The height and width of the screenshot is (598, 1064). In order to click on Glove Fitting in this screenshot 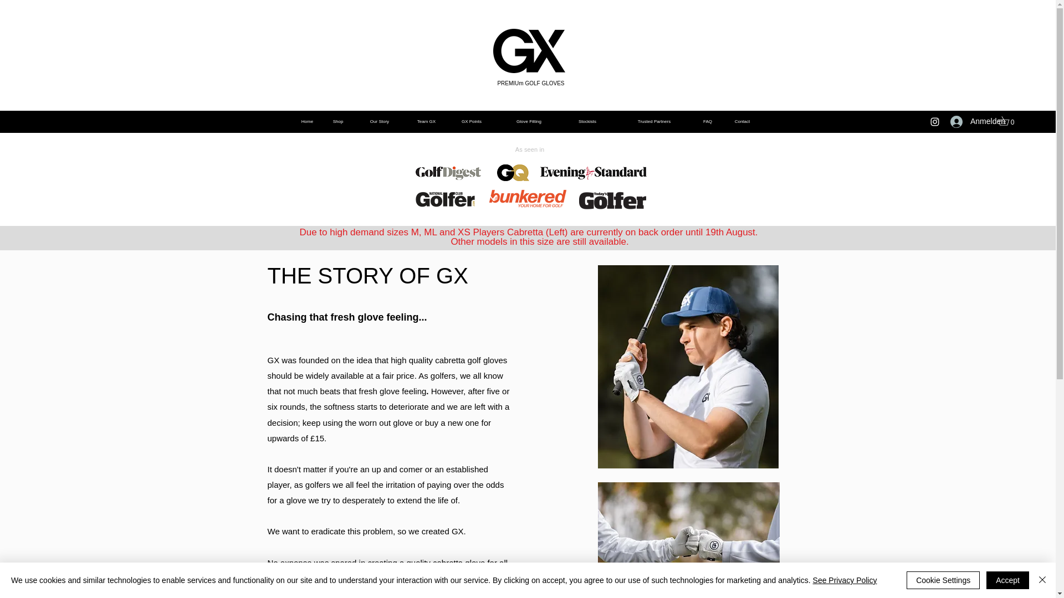, I will do `click(529, 121)`.